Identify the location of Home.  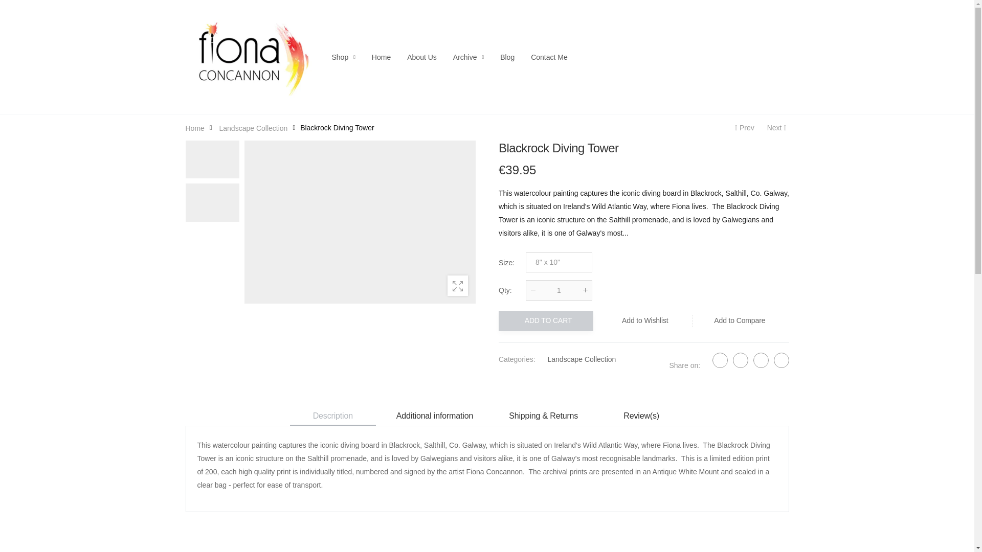
(194, 128).